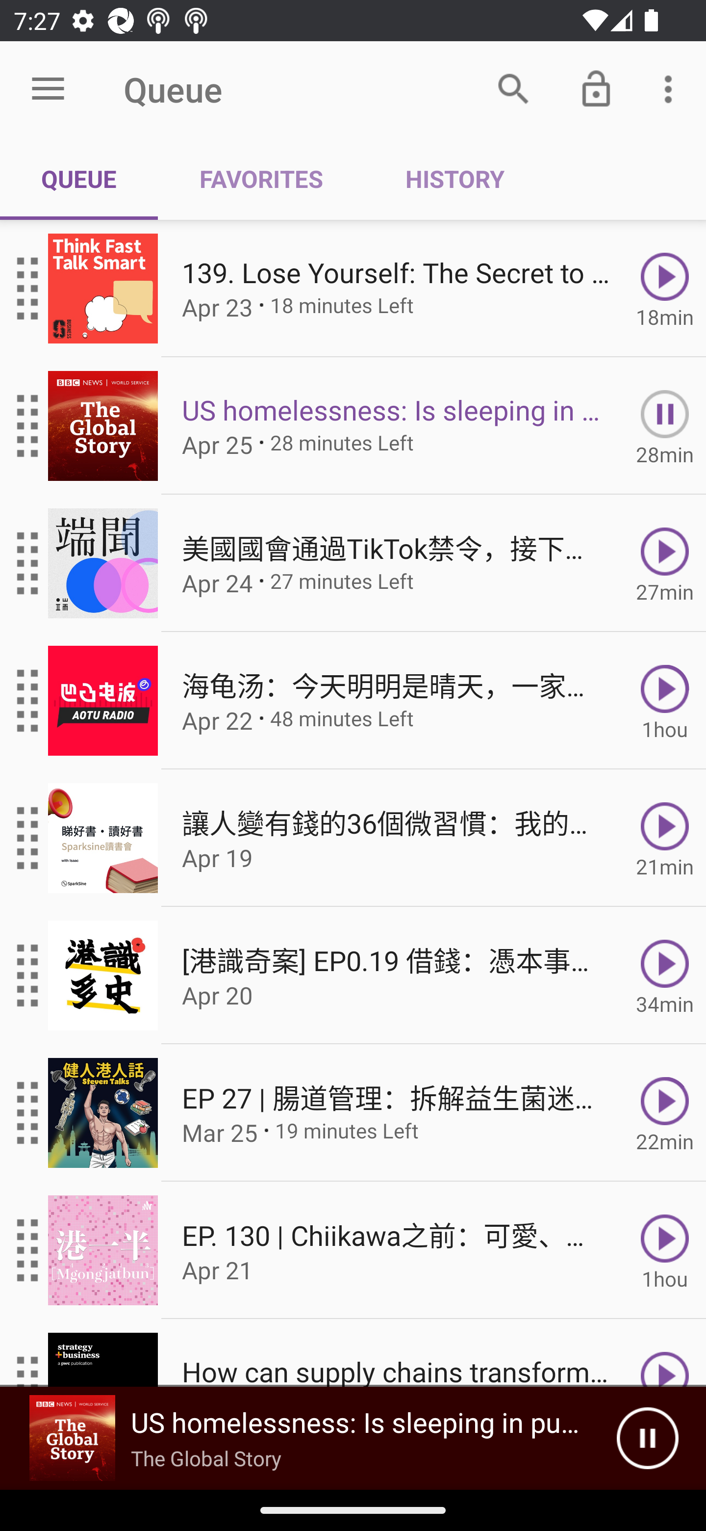  I want to click on More options, so click(672, 88).